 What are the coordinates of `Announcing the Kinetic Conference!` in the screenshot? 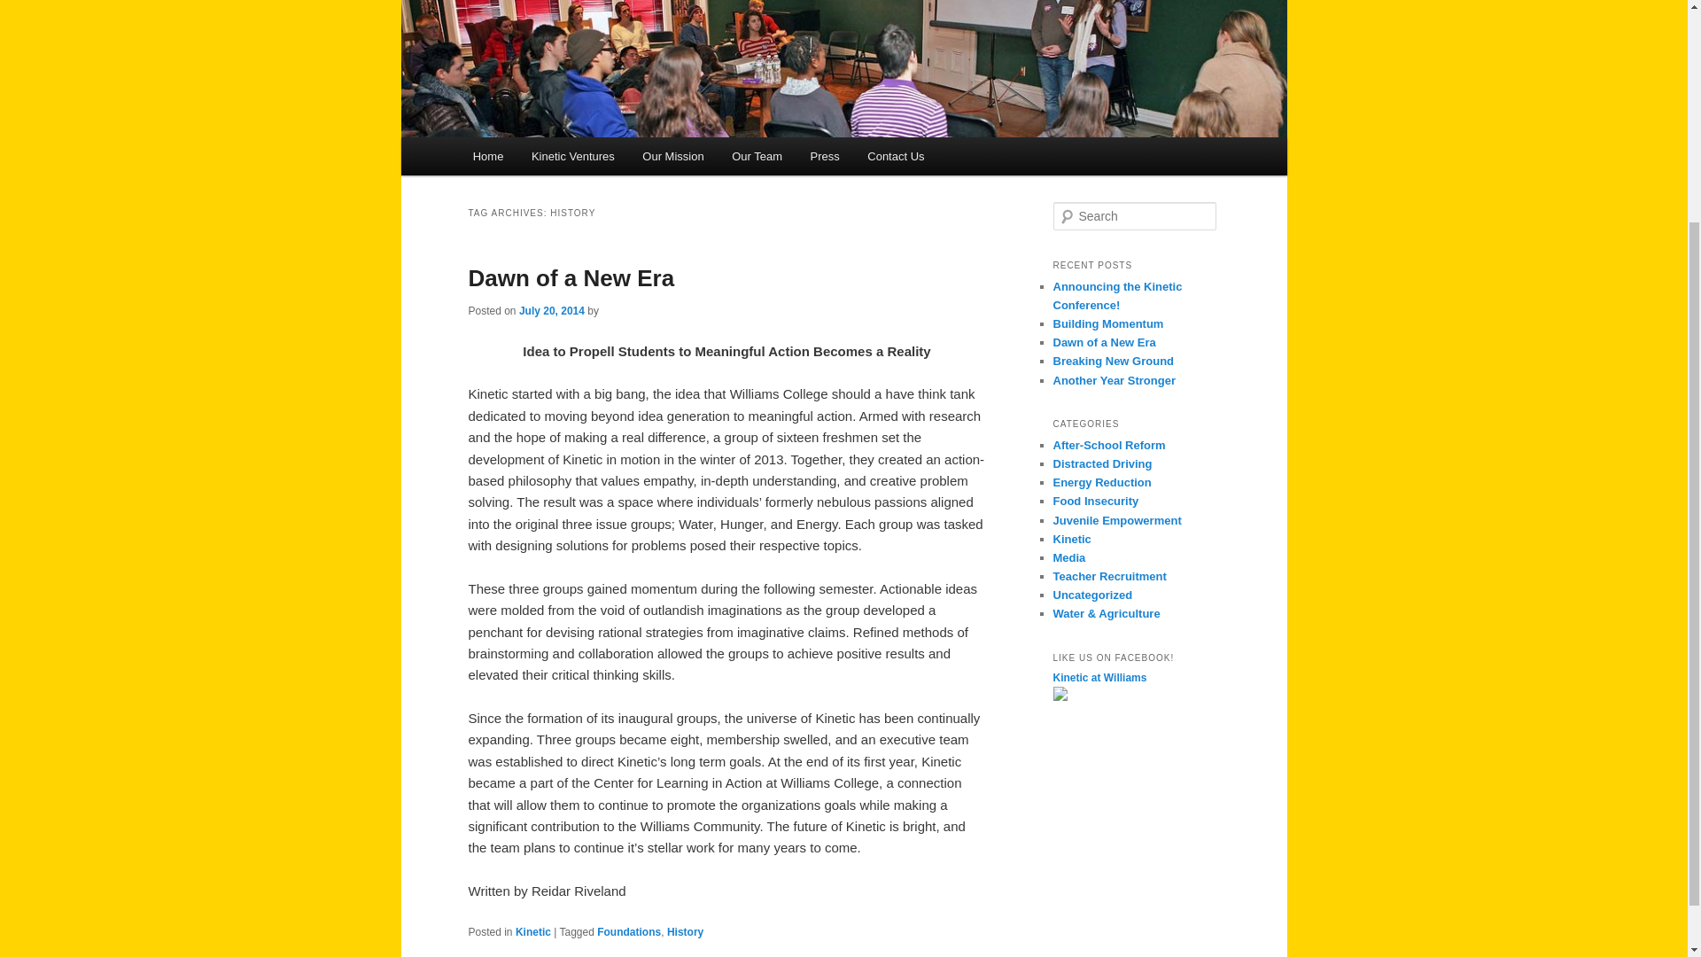 It's located at (1117, 296).